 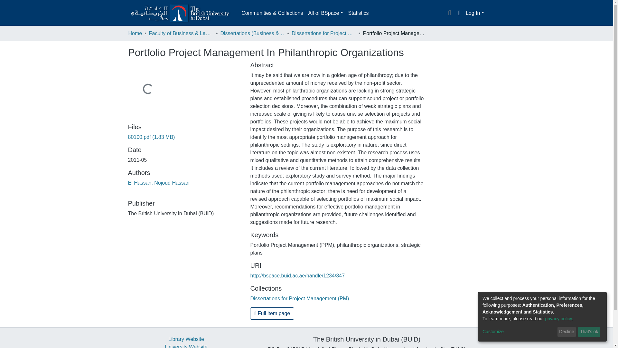 I want to click on Full item page, so click(x=272, y=313).